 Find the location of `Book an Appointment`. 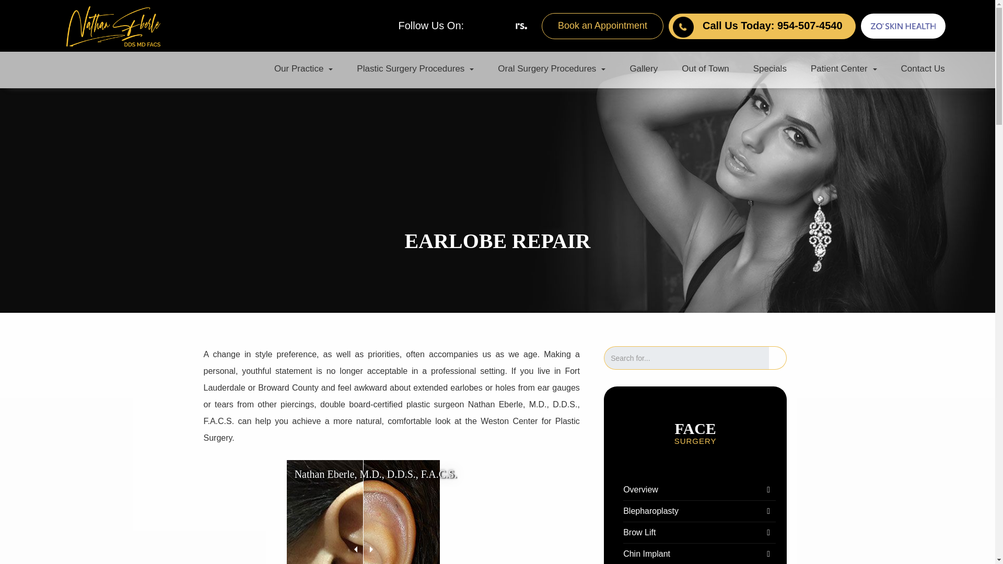

Book an Appointment is located at coordinates (602, 25).